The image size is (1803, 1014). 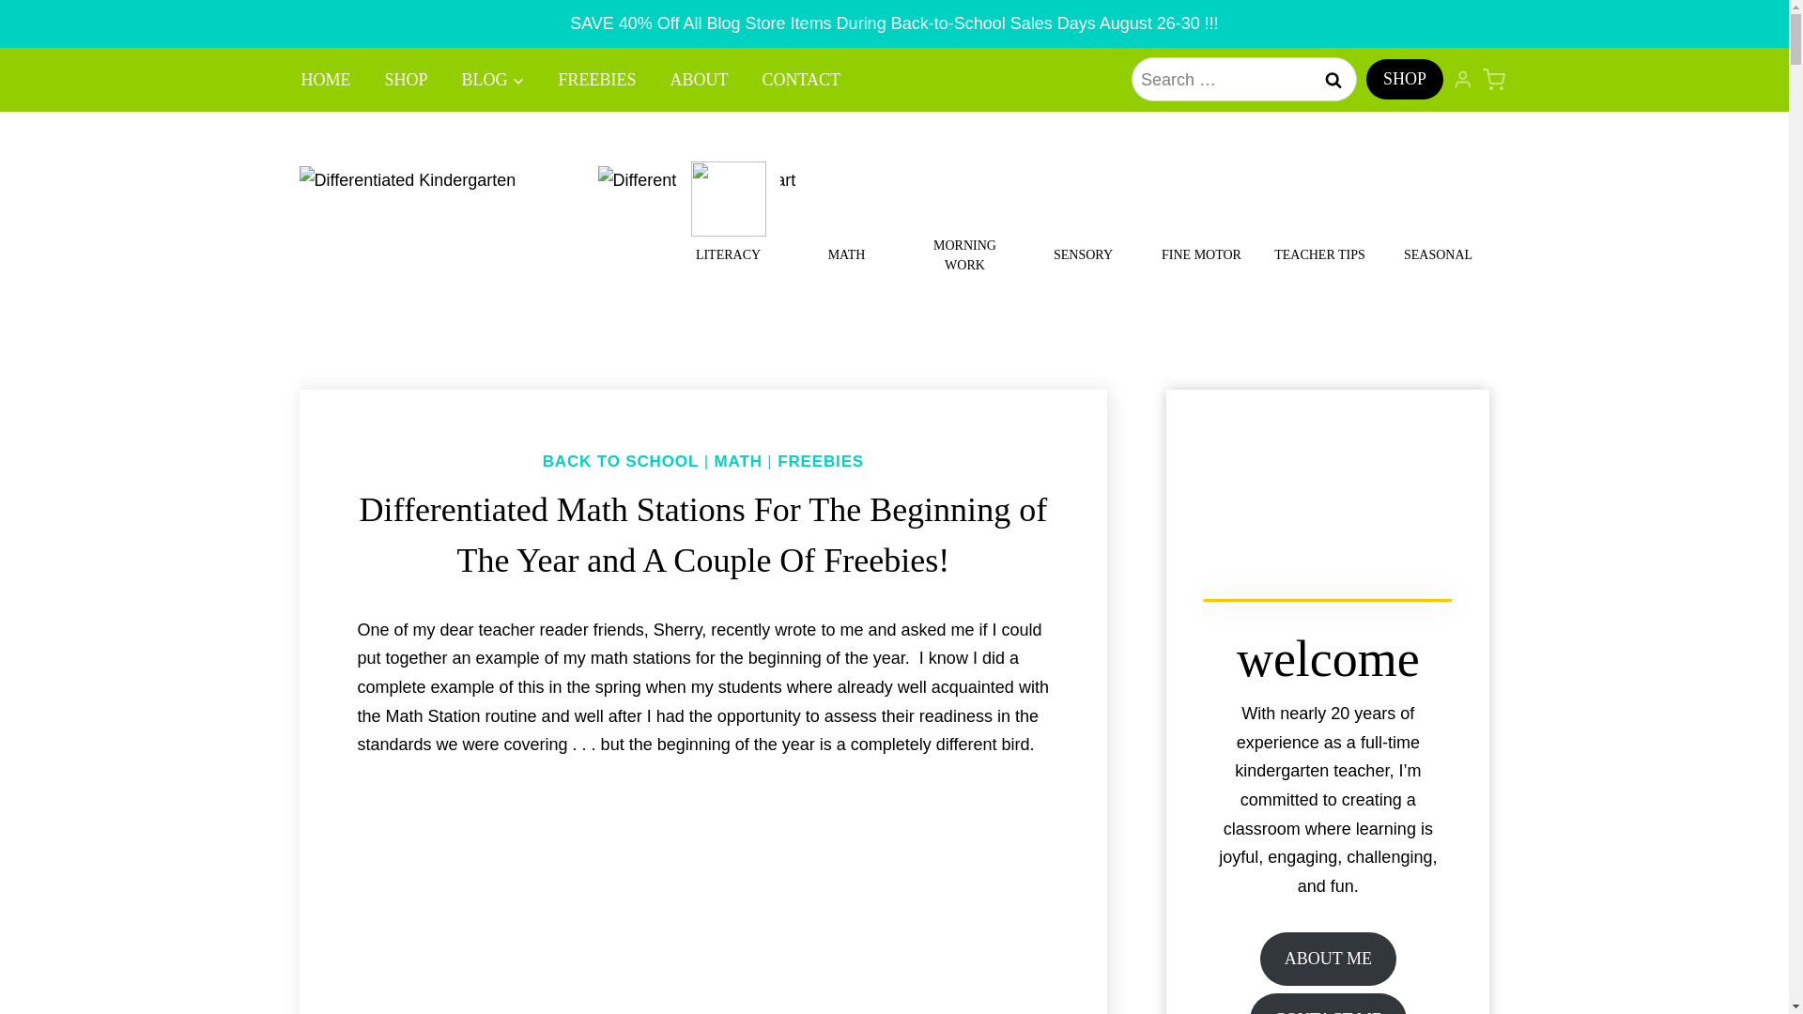 What do you see at coordinates (1333, 79) in the screenshot?
I see `Search` at bounding box center [1333, 79].